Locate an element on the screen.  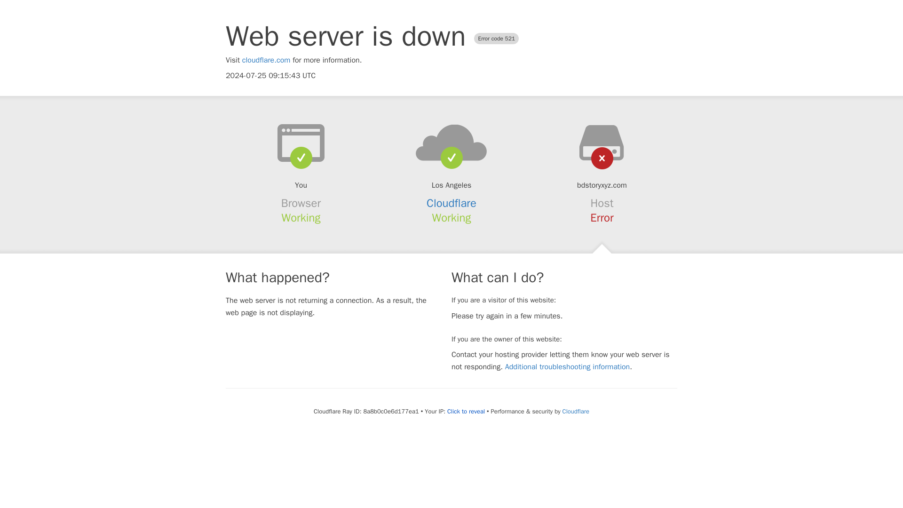
Click to reveal is located at coordinates (466, 412).